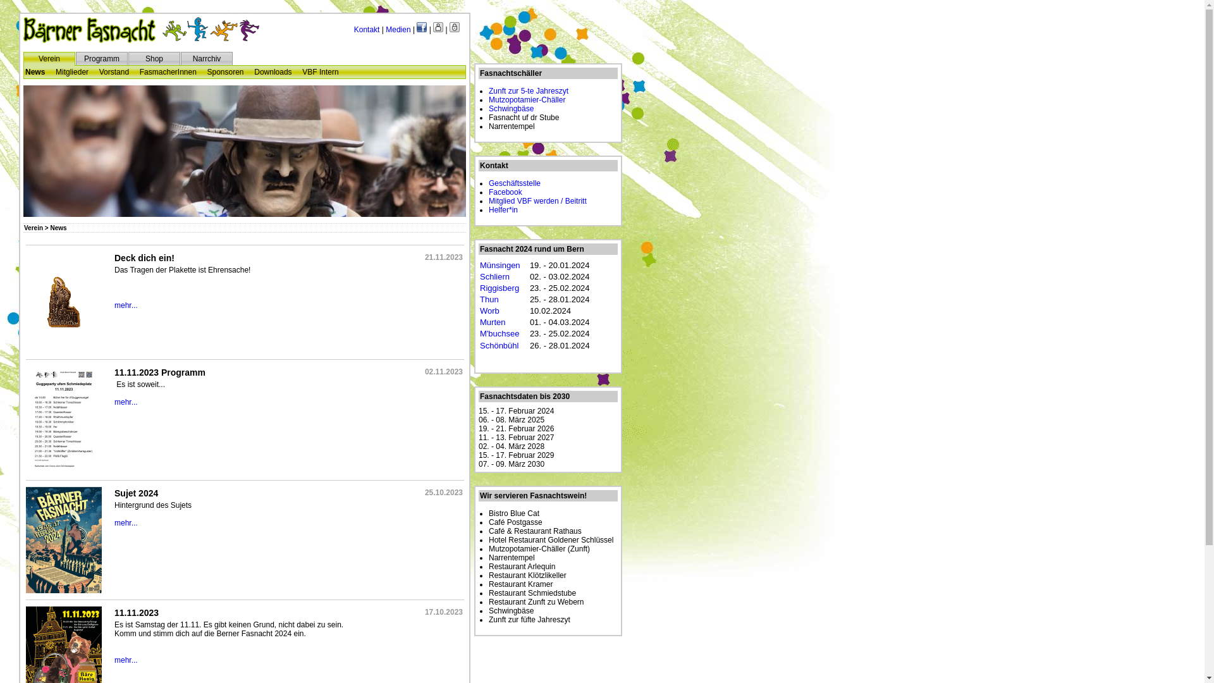 The width and height of the screenshot is (1214, 683). What do you see at coordinates (72, 72) in the screenshot?
I see `Mitglieder` at bounding box center [72, 72].